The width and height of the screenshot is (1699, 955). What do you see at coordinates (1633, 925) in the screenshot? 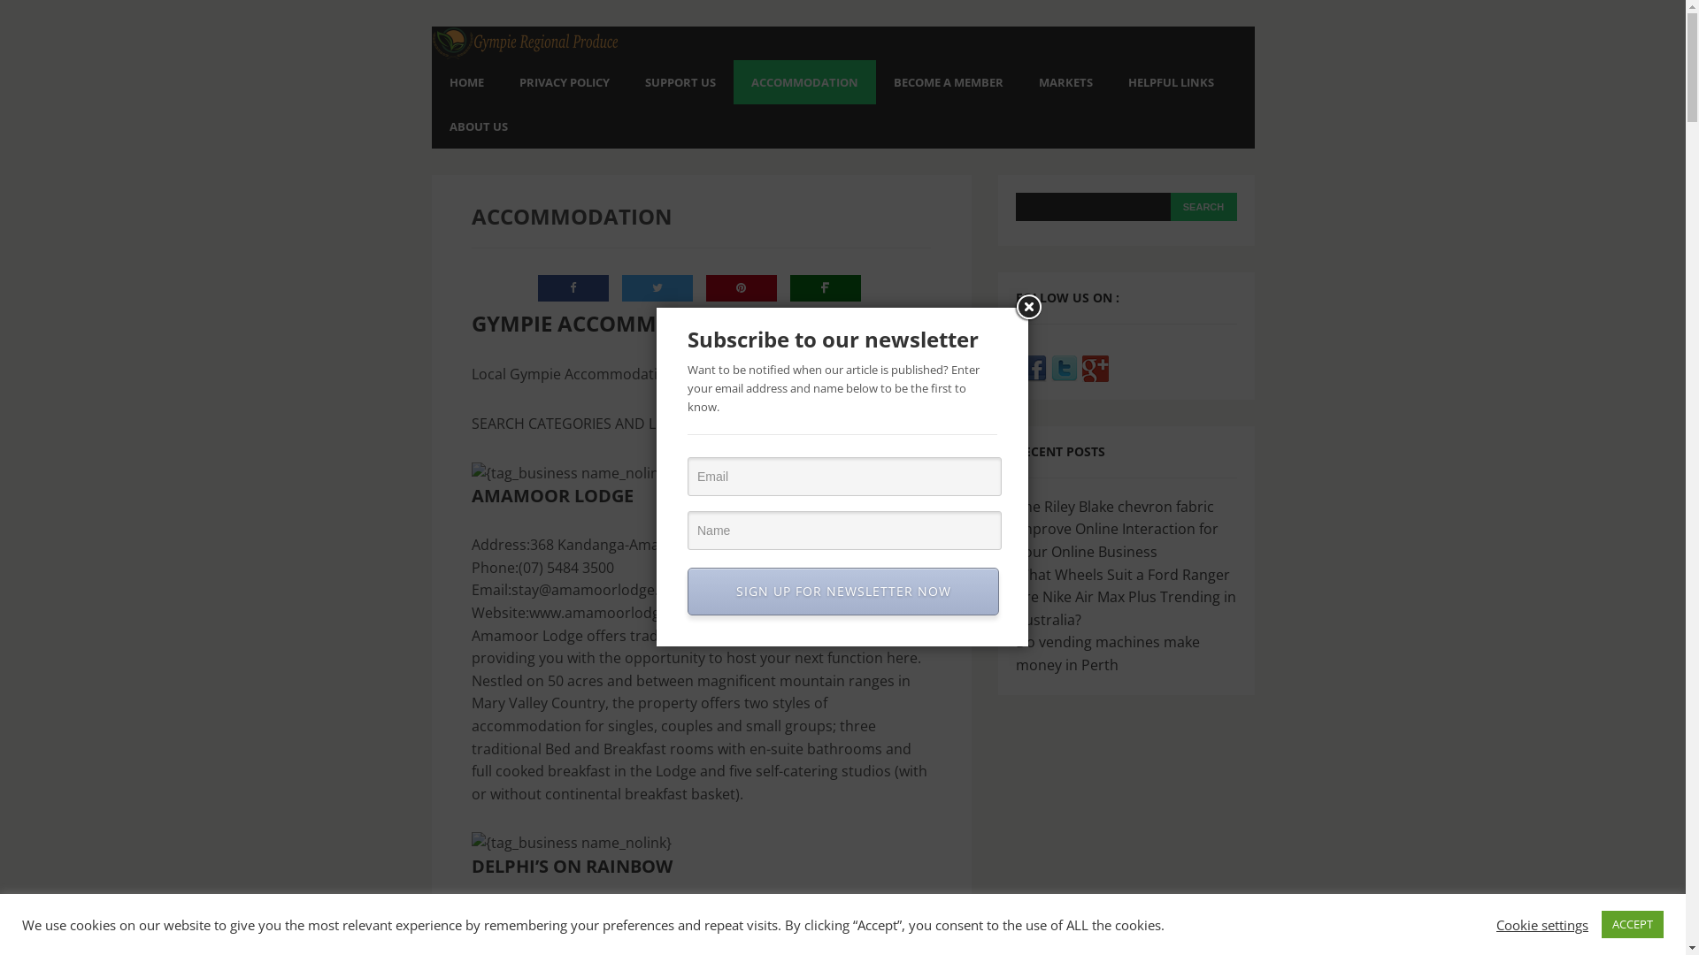
I see `ACCEPT` at bounding box center [1633, 925].